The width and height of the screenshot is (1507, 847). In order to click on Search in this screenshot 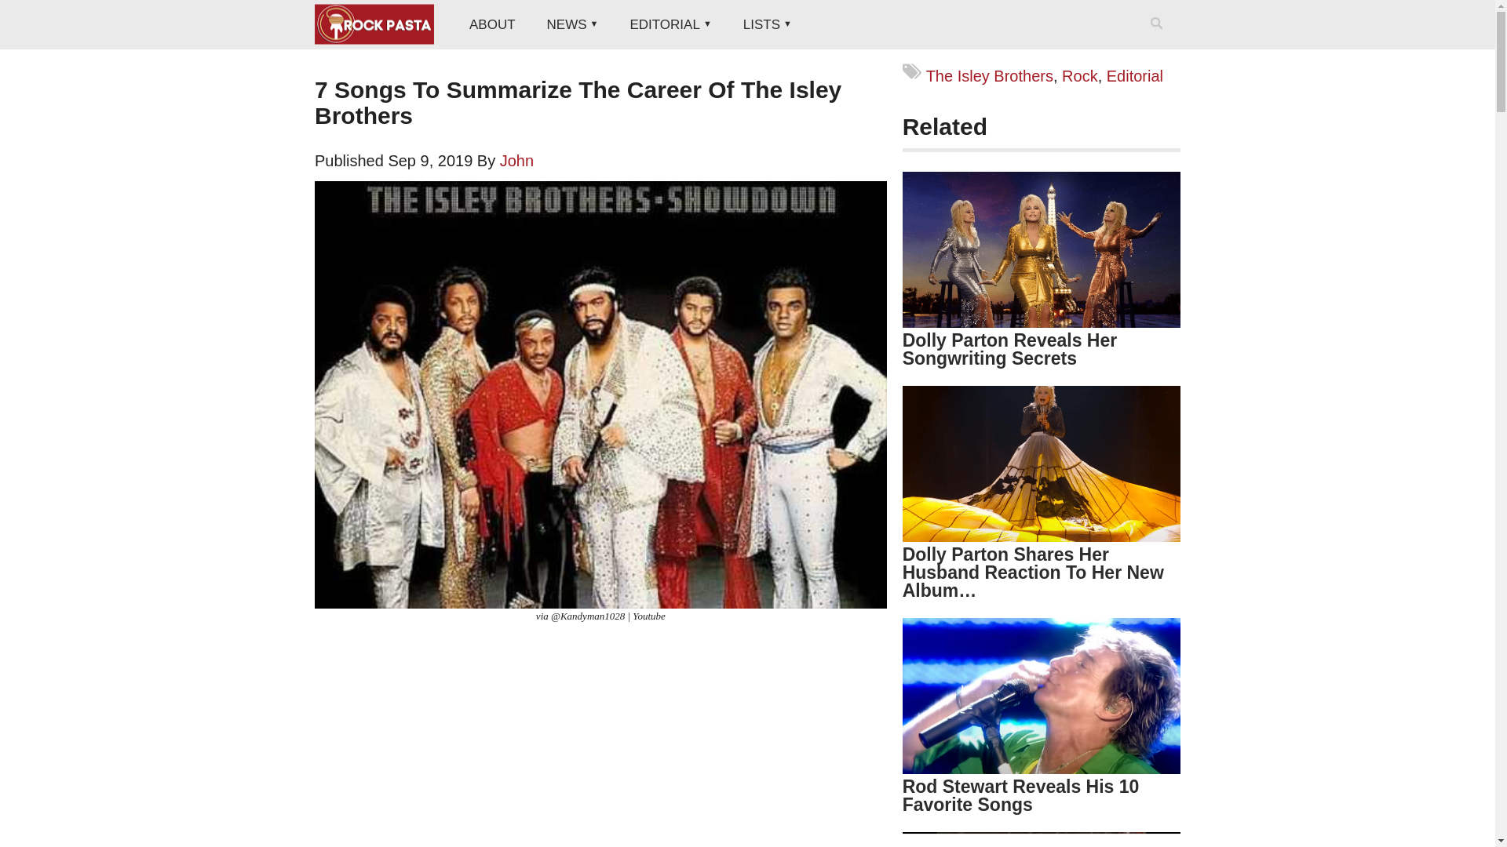, I will do `click(1159, 44)`.